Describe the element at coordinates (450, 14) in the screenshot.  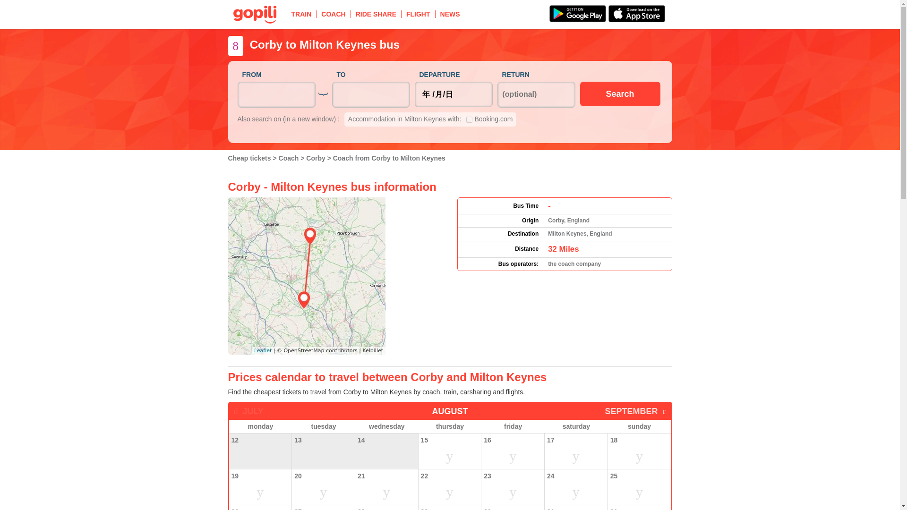
I see `NEWS` at that location.